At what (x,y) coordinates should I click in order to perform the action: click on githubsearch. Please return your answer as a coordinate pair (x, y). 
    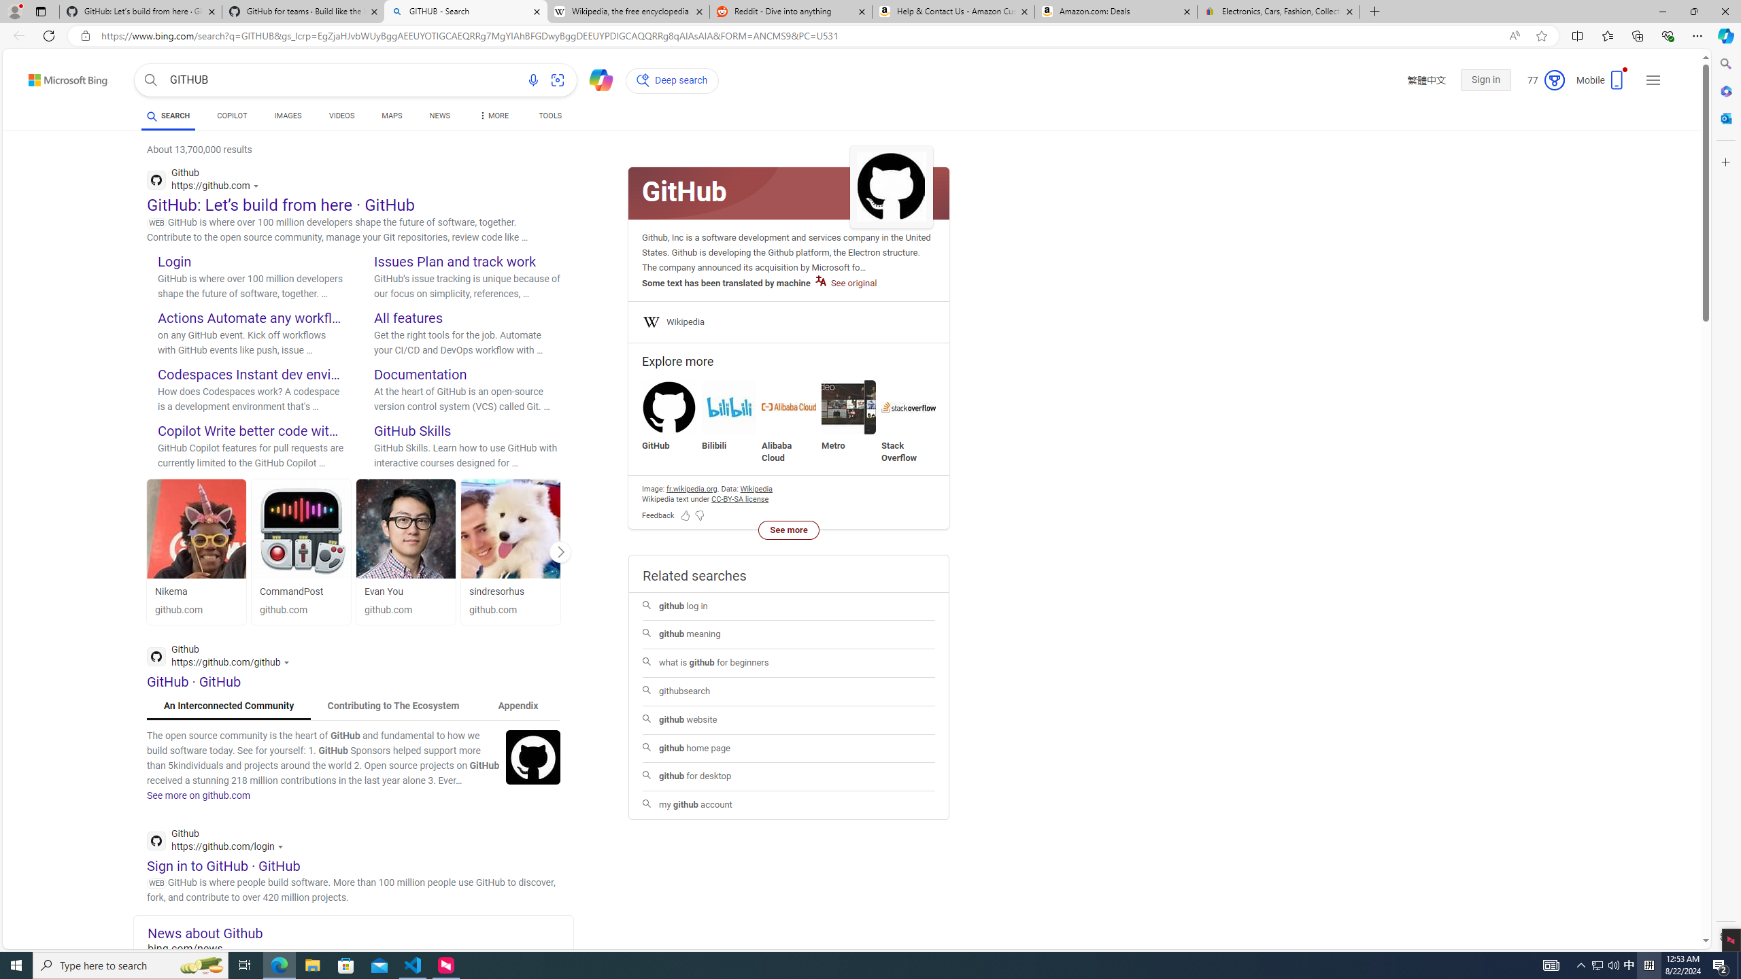
    Looking at the image, I should click on (788, 692).